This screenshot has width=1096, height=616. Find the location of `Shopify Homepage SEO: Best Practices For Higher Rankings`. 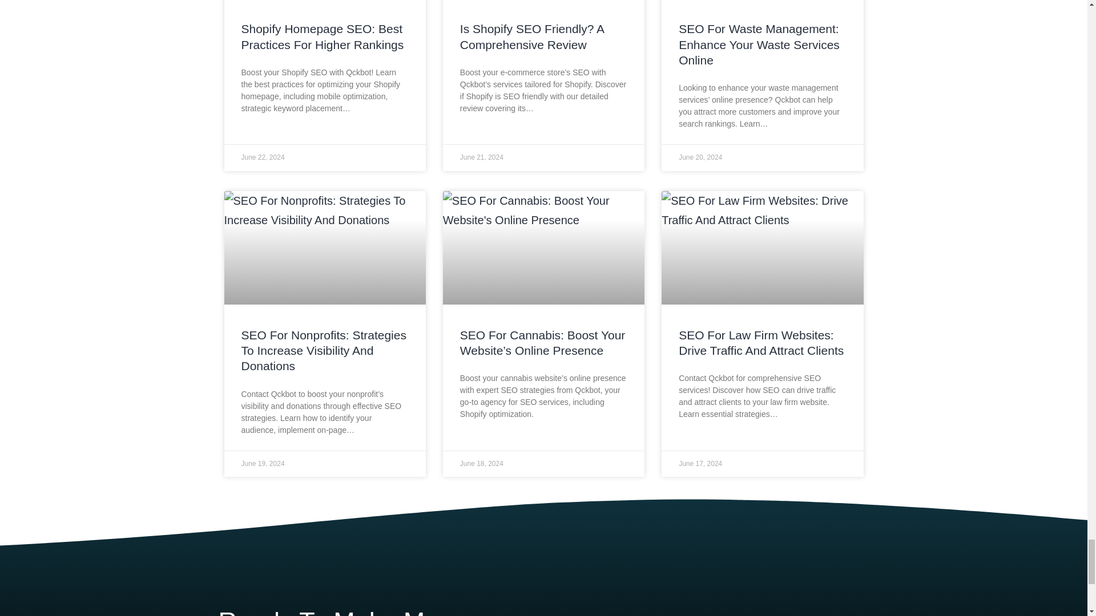

Shopify Homepage SEO: Best Practices For Higher Rankings is located at coordinates (322, 36).